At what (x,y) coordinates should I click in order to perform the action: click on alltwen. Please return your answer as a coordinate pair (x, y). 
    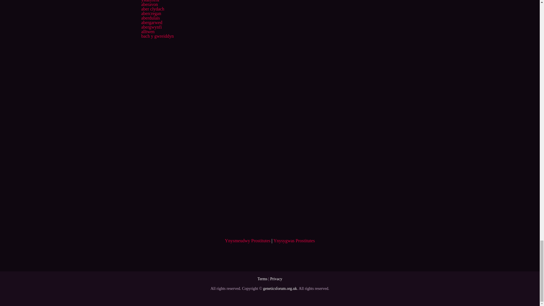
    Looking at the image, I should click on (148, 31).